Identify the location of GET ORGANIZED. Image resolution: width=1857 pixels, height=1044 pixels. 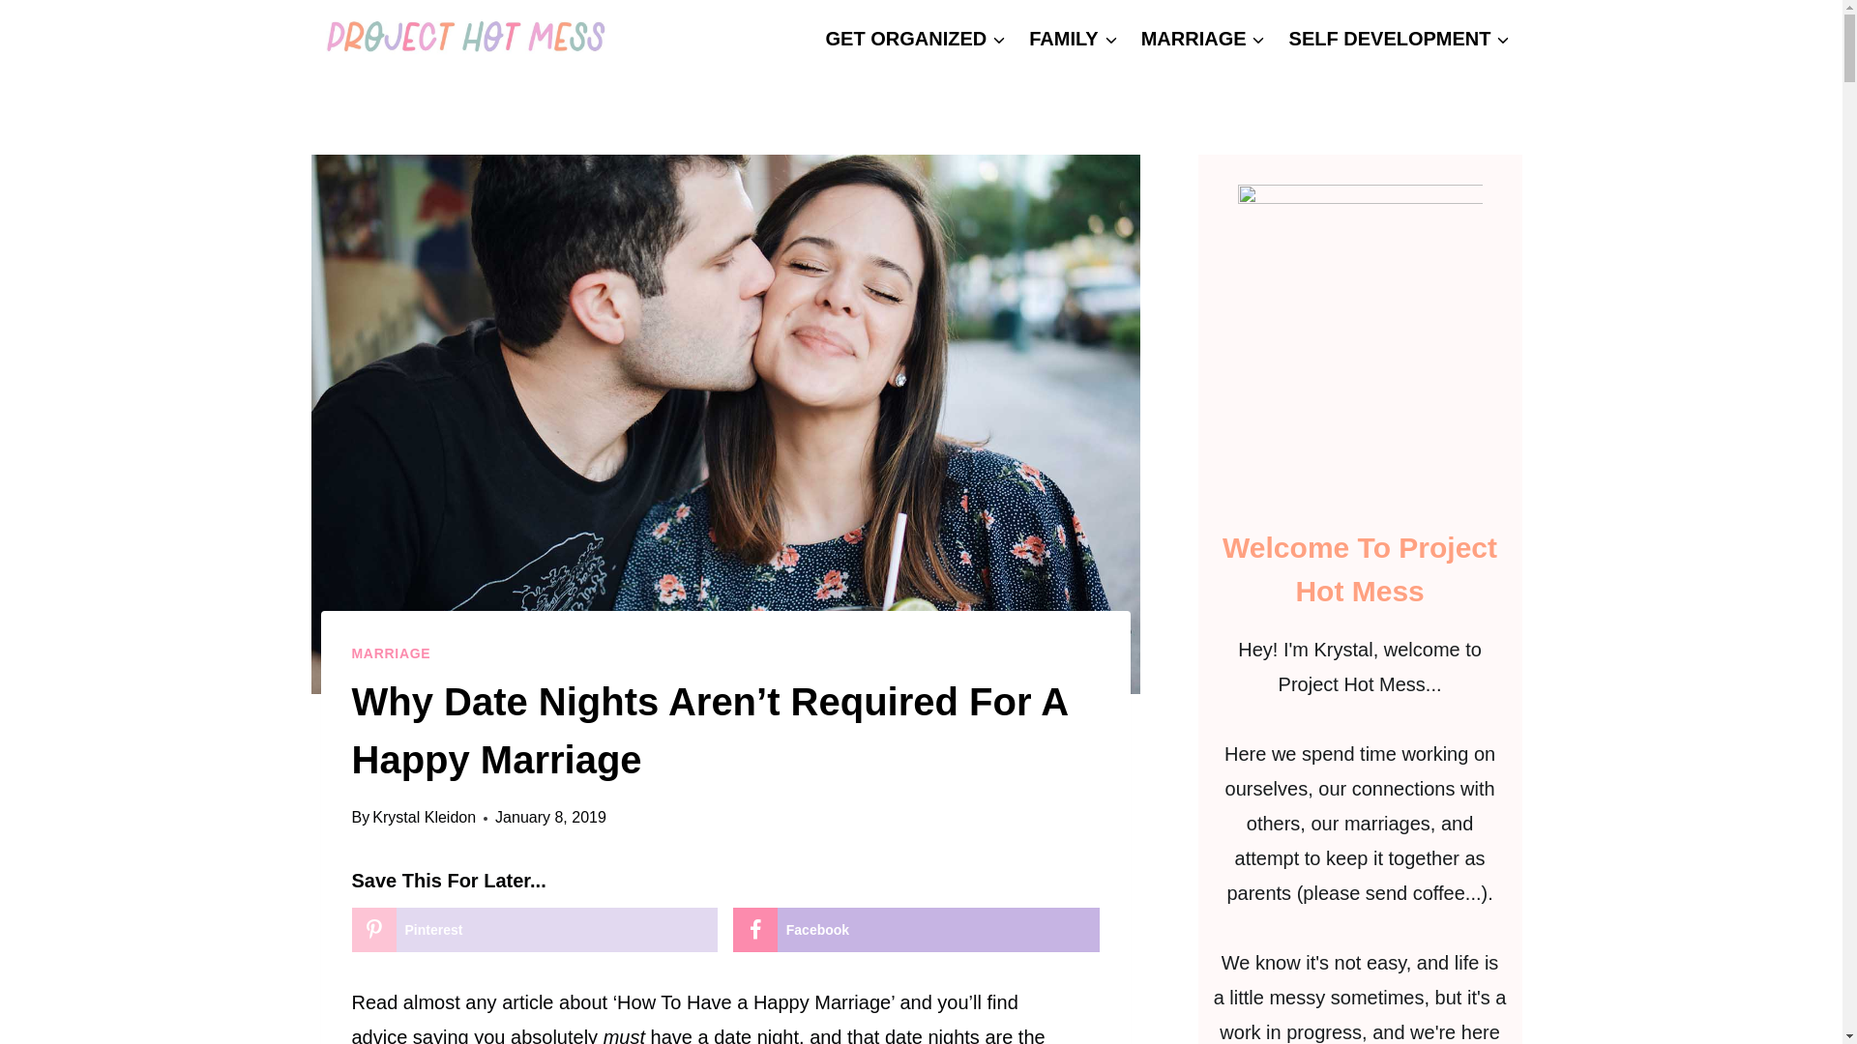
(916, 39).